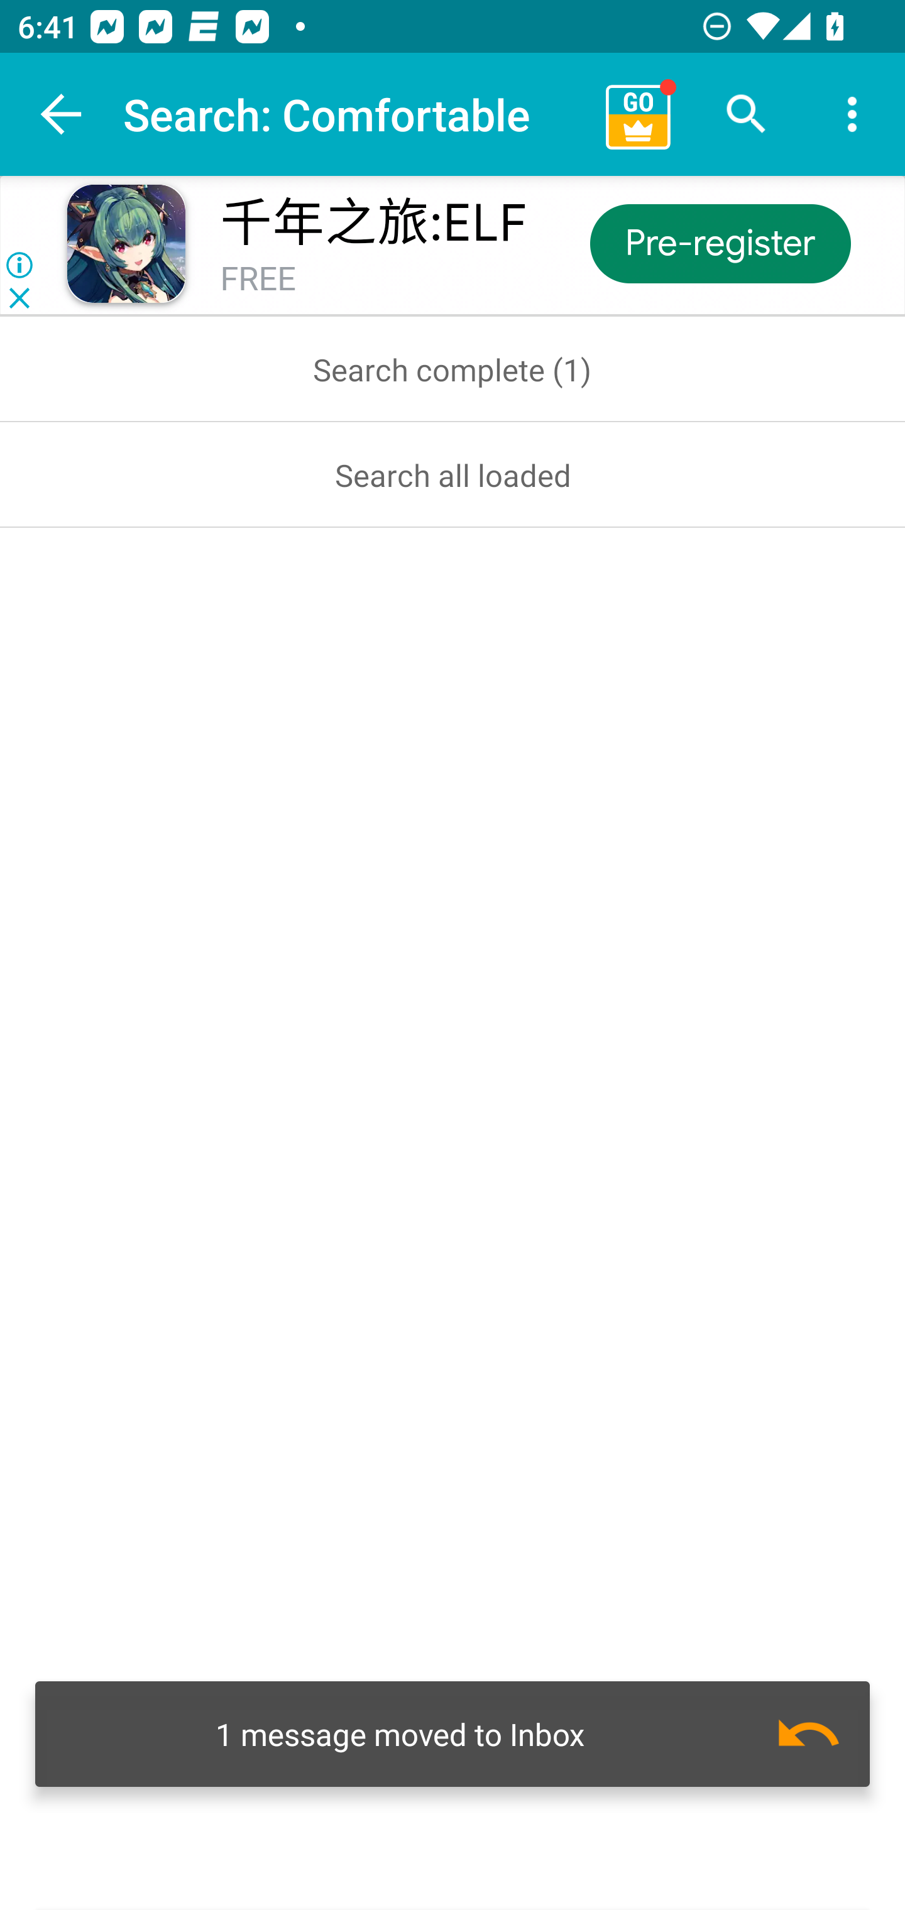  What do you see at coordinates (852, 114) in the screenshot?
I see `More options` at bounding box center [852, 114].